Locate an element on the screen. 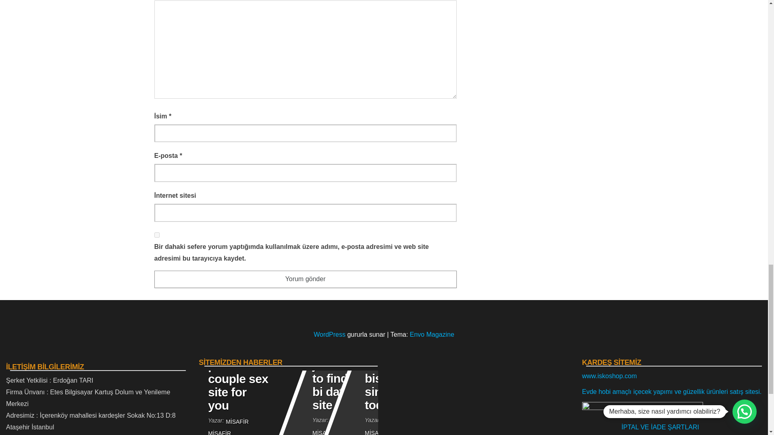 This screenshot has height=435, width=774. yes is located at coordinates (156, 234).